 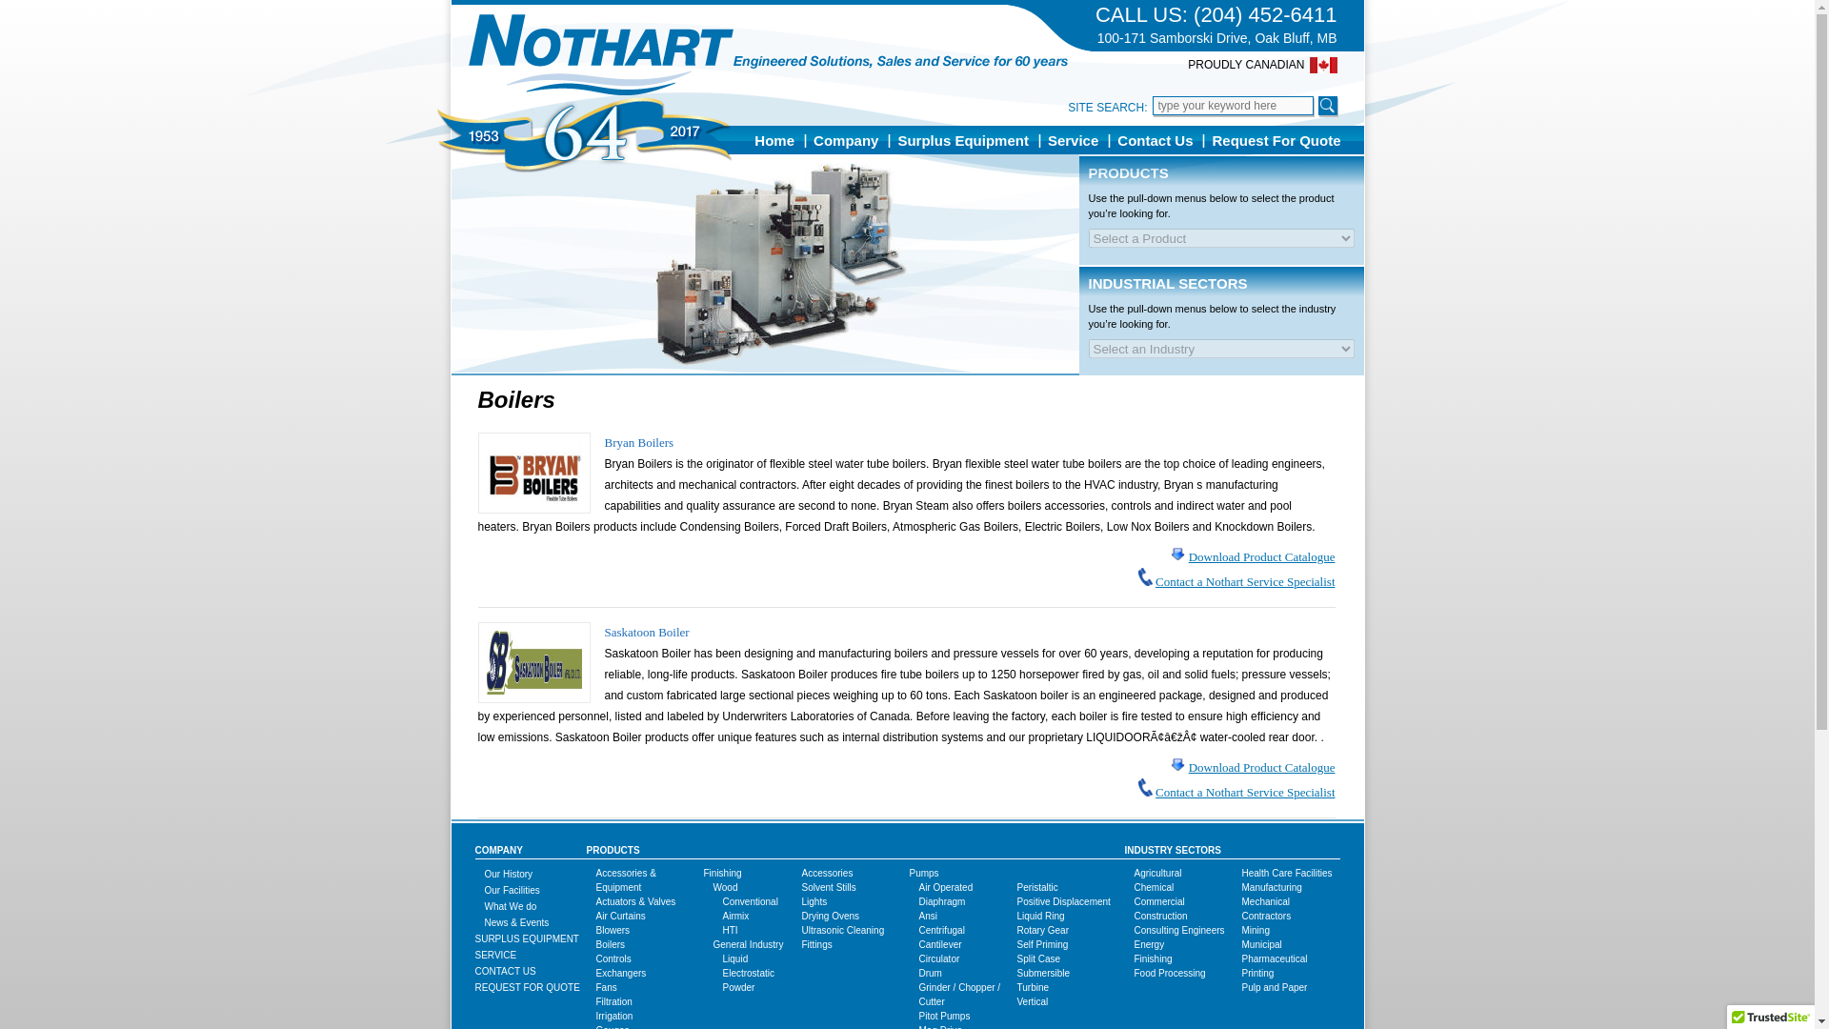 I want to click on COMPANY, so click(x=497, y=850).